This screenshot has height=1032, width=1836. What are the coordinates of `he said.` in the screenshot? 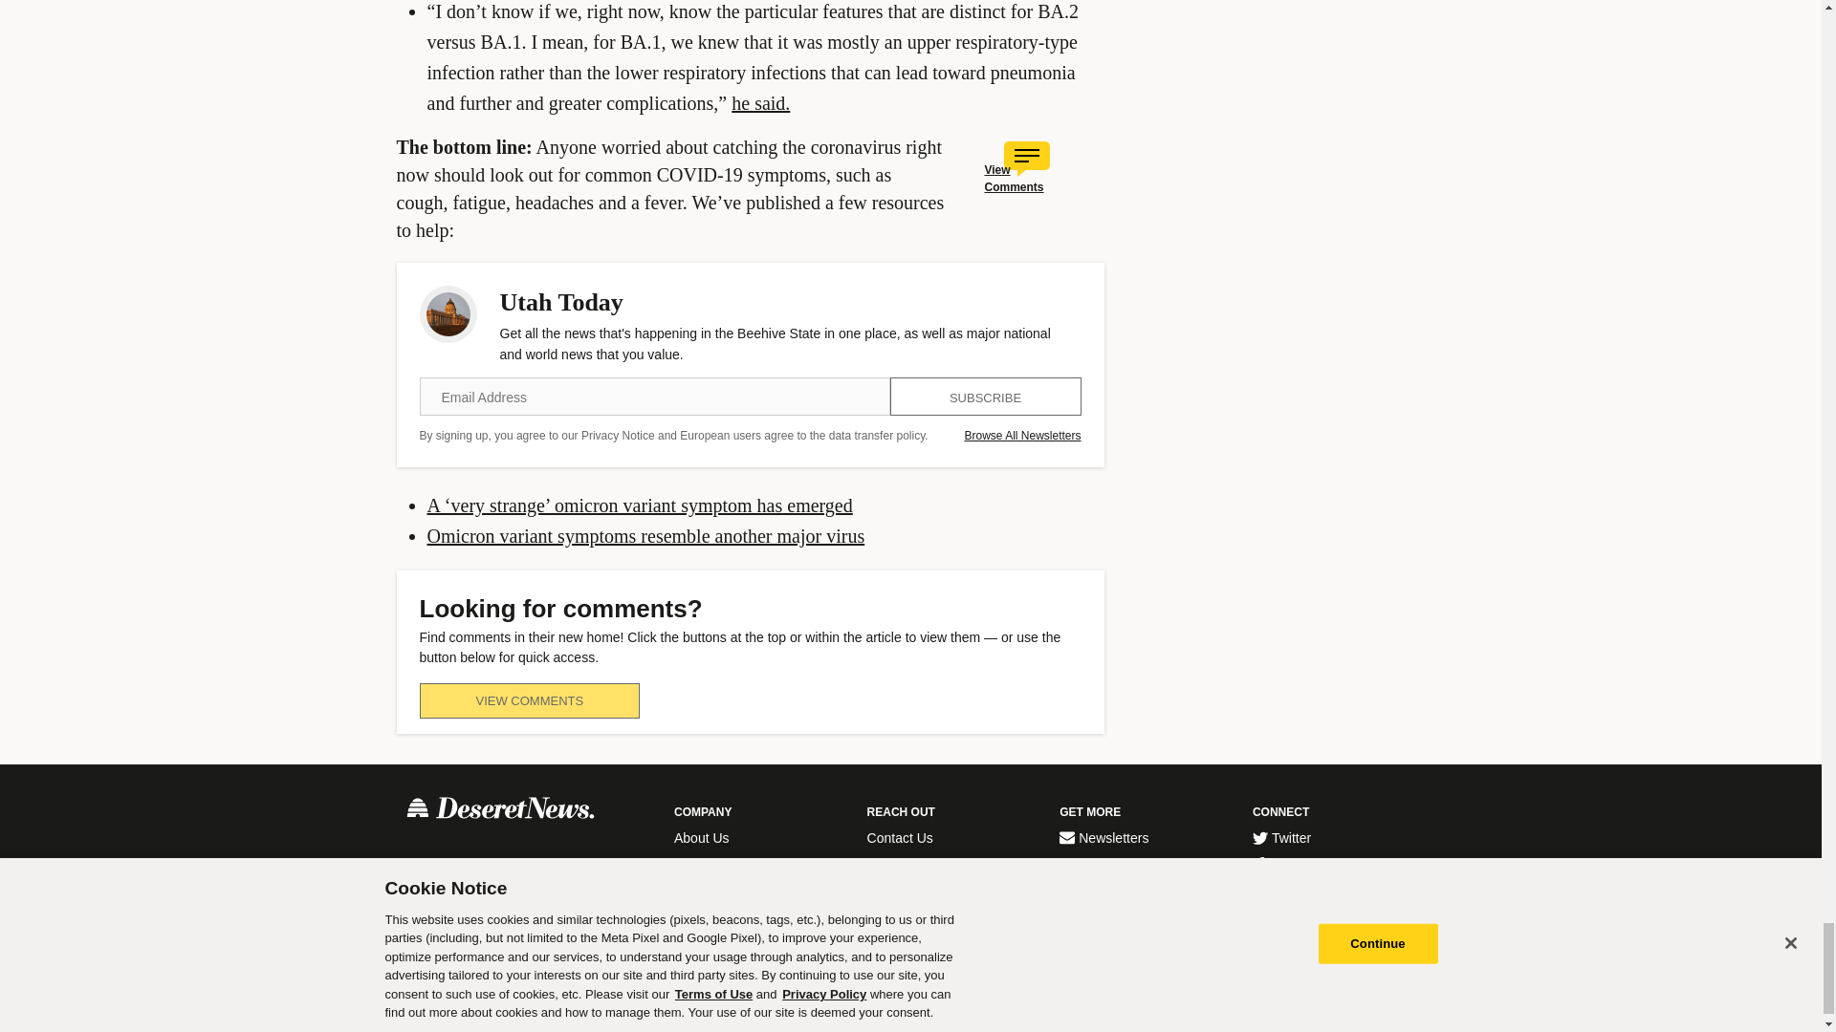 It's located at (759, 103).